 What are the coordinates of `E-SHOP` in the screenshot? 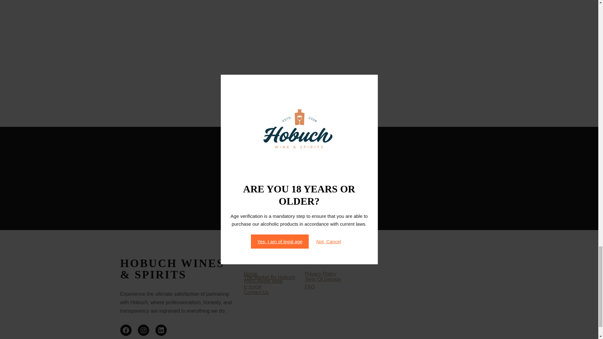 It's located at (253, 287).